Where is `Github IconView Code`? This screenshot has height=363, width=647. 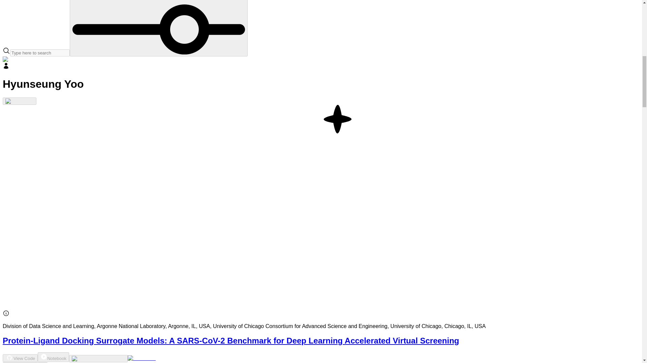
Github IconView Code is located at coordinates (20, 358).